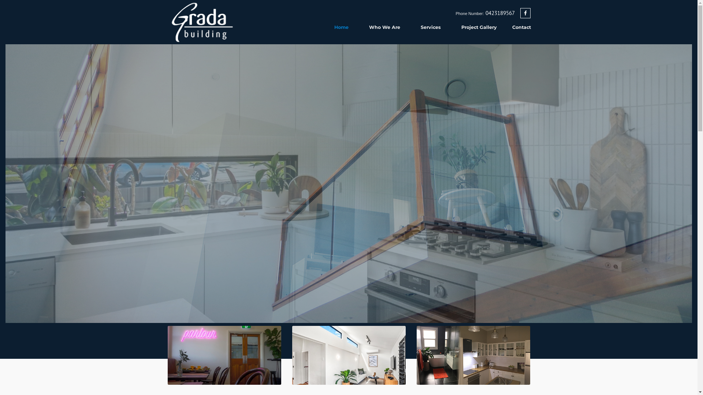 This screenshot has width=703, height=395. I want to click on Project Gallery, so click(479, 27).